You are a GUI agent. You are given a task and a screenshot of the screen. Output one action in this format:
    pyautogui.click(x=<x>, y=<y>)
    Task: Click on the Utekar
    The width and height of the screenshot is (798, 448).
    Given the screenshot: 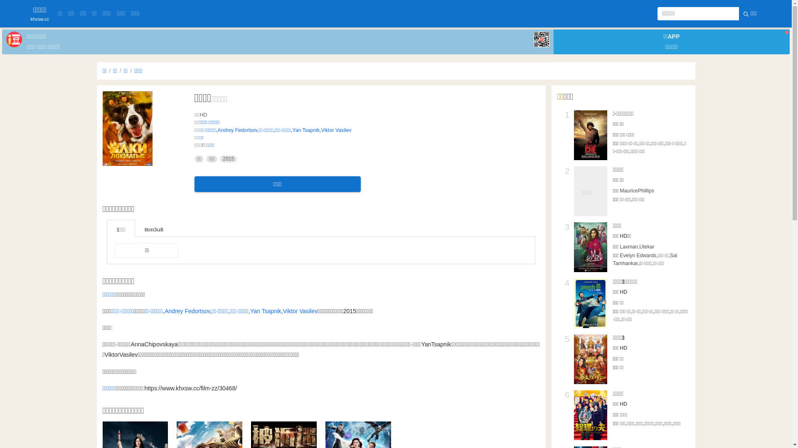 What is the action you would take?
    pyautogui.click(x=647, y=247)
    